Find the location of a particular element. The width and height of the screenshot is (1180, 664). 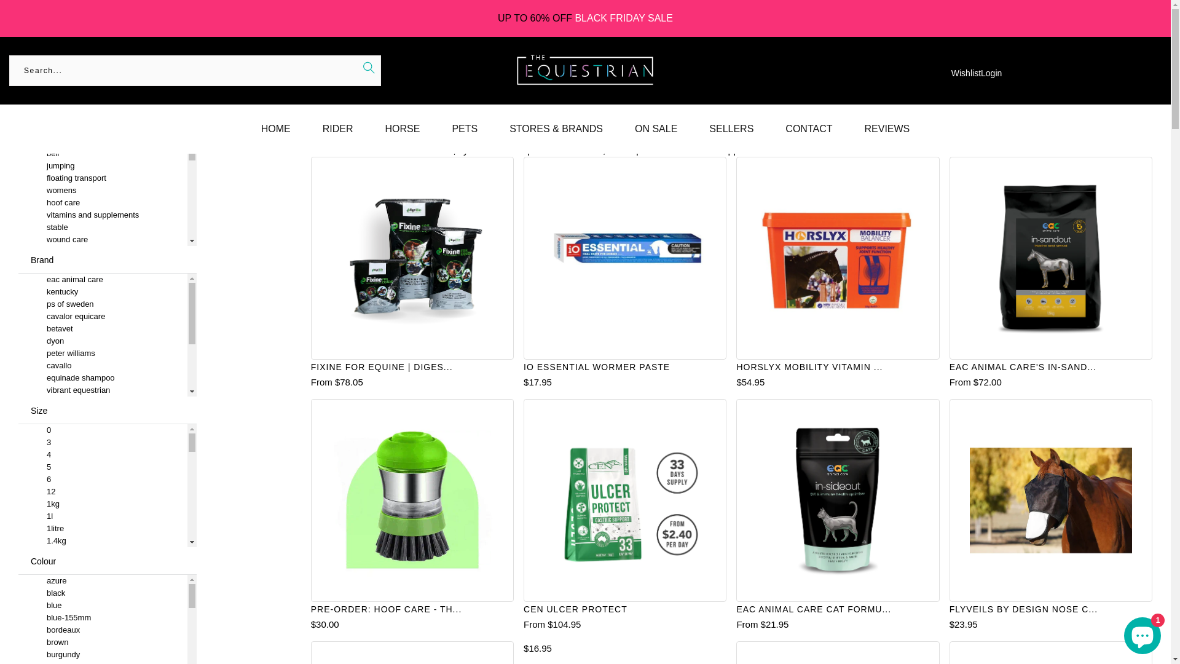

fly boots for horses is located at coordinates (103, 464).